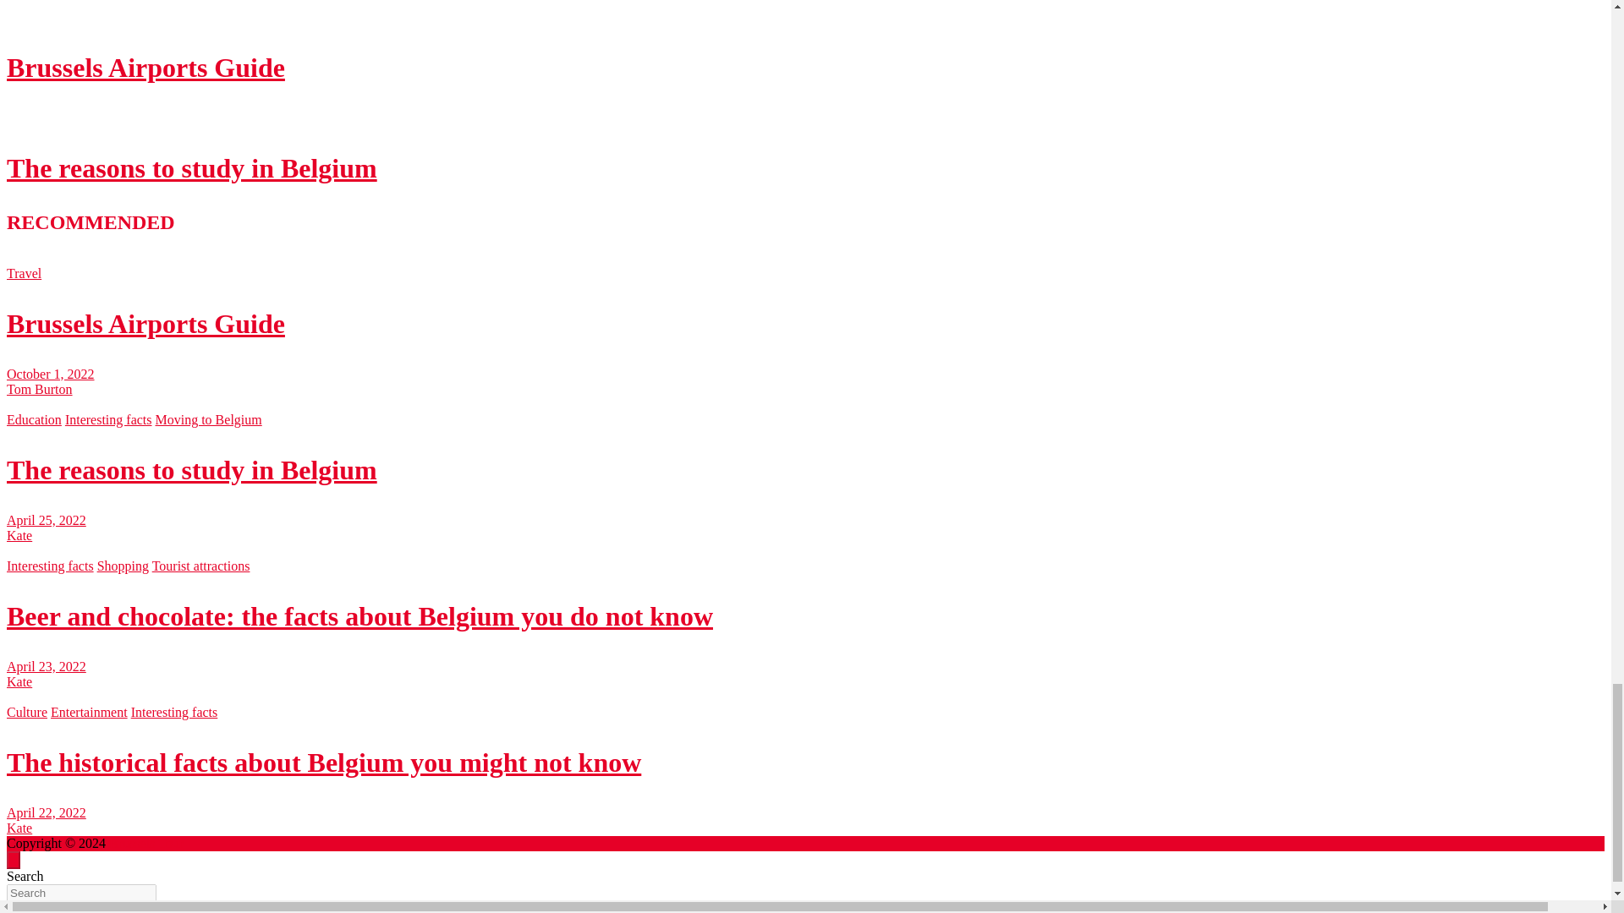  I want to click on Brussels Airports Guide, so click(145, 323).